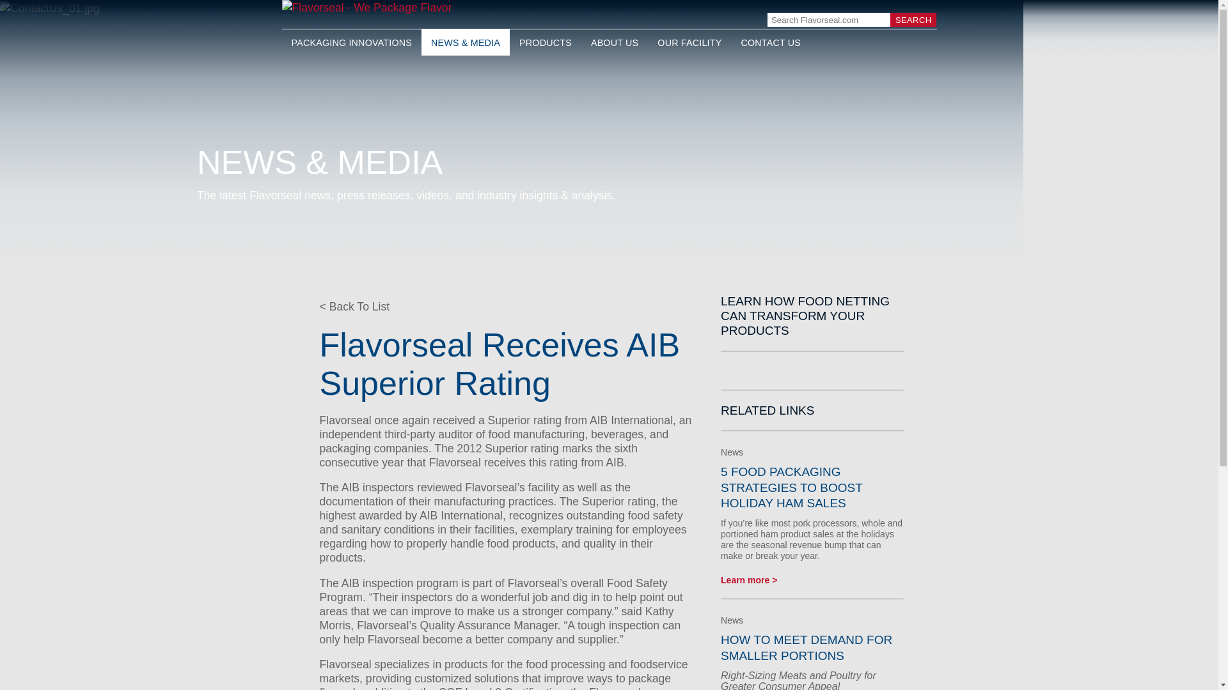 Image resolution: width=1228 pixels, height=690 pixels. Describe the element at coordinates (614, 42) in the screenshot. I see `ABOUT US` at that location.